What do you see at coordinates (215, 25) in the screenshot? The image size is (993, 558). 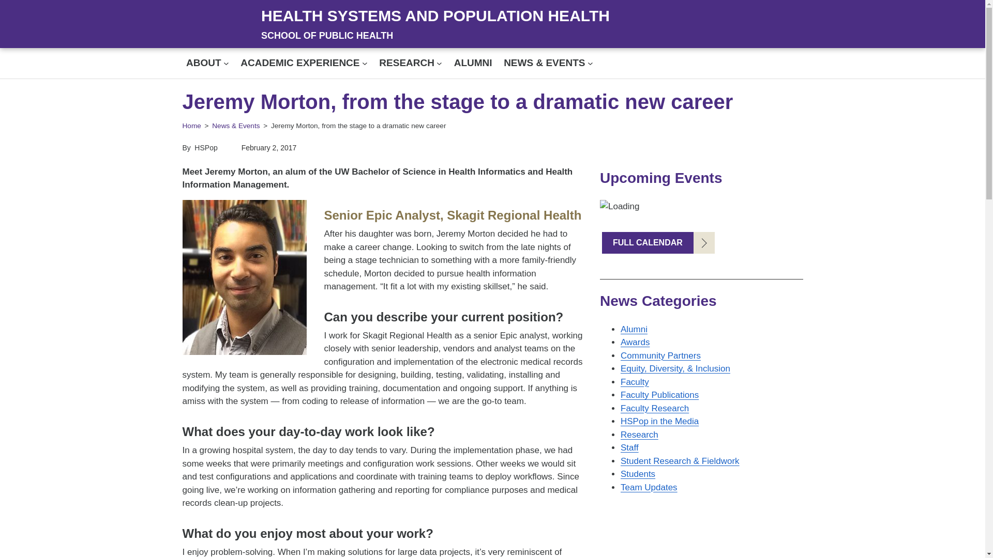 I see `University of Washington` at bounding box center [215, 25].